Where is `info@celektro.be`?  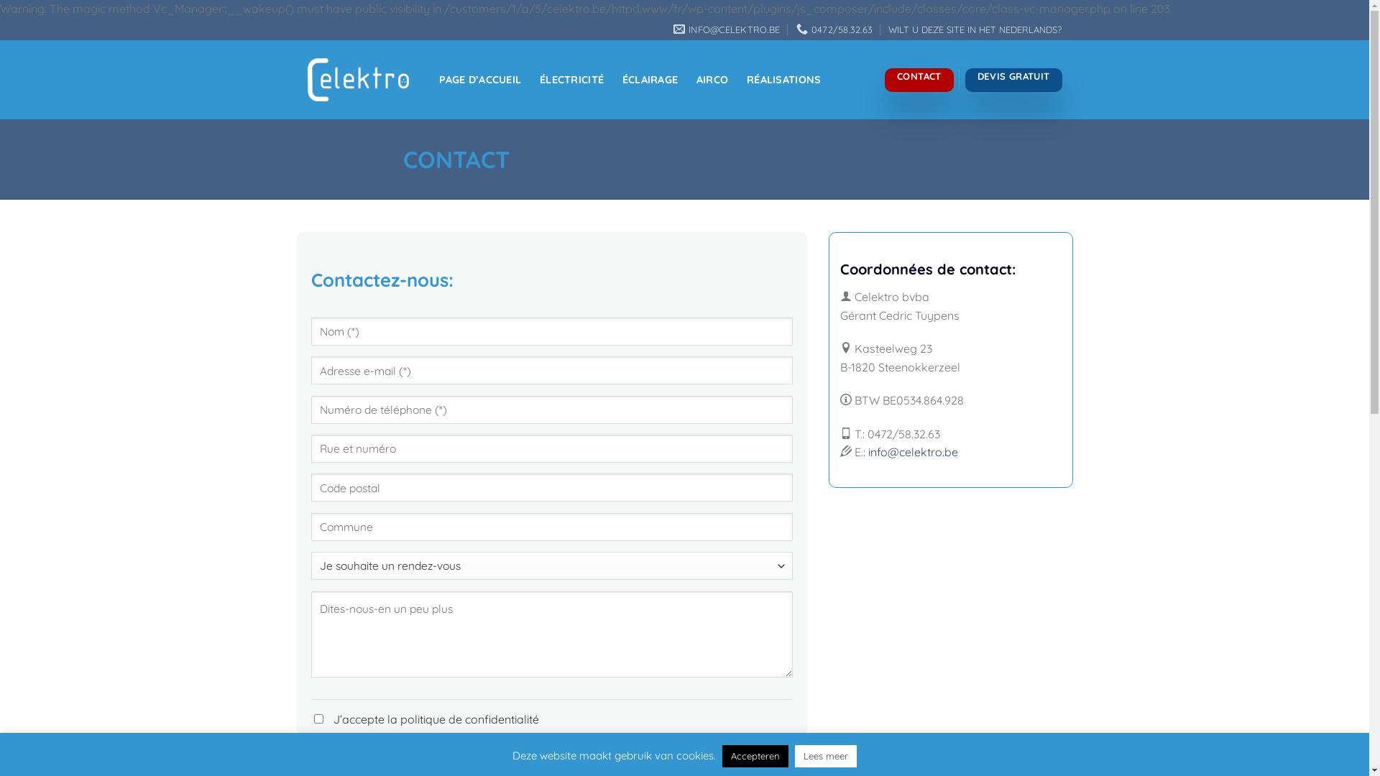 info@celektro.be is located at coordinates (913, 452).